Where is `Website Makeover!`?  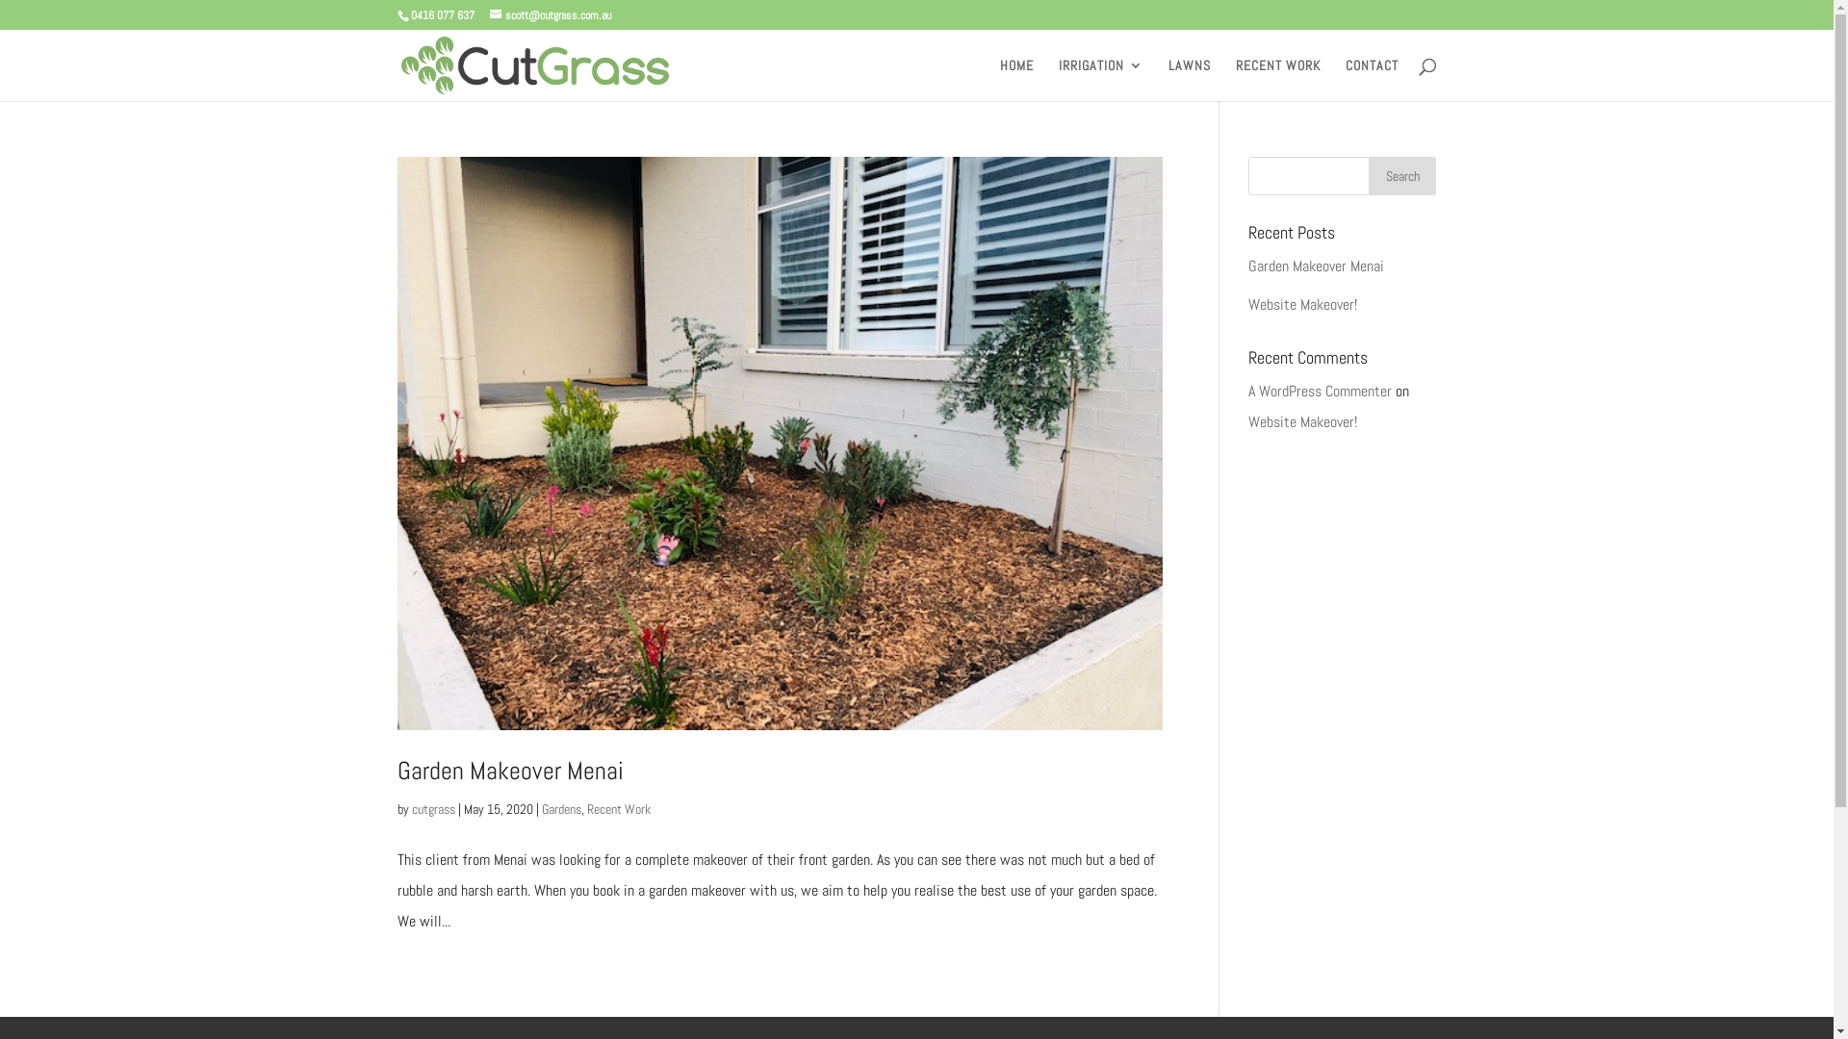
Website Makeover! is located at coordinates (1303, 421).